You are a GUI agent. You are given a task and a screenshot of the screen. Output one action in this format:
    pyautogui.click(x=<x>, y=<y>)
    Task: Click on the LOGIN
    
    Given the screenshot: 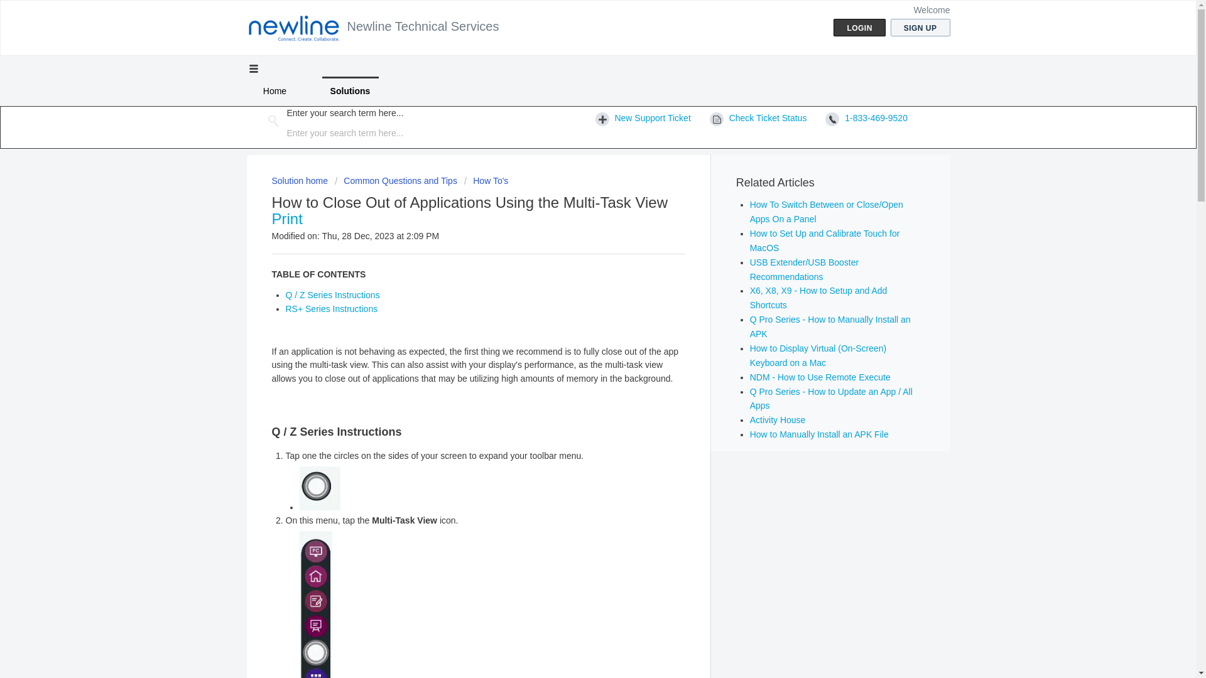 What is the action you would take?
    pyautogui.click(x=859, y=28)
    